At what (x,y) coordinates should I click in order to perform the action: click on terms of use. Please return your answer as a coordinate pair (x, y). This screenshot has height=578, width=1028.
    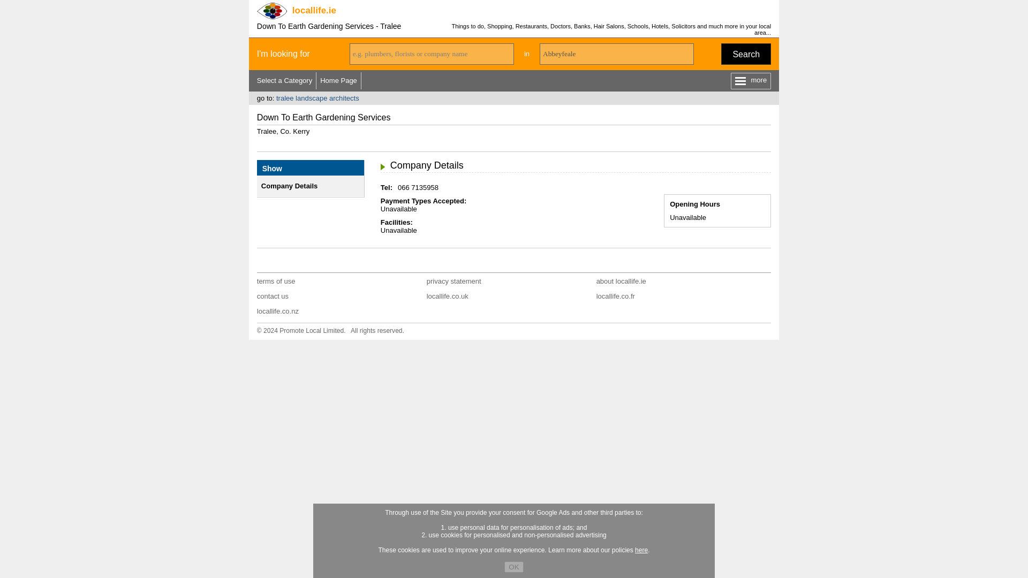
    Looking at the image, I should click on (276, 282).